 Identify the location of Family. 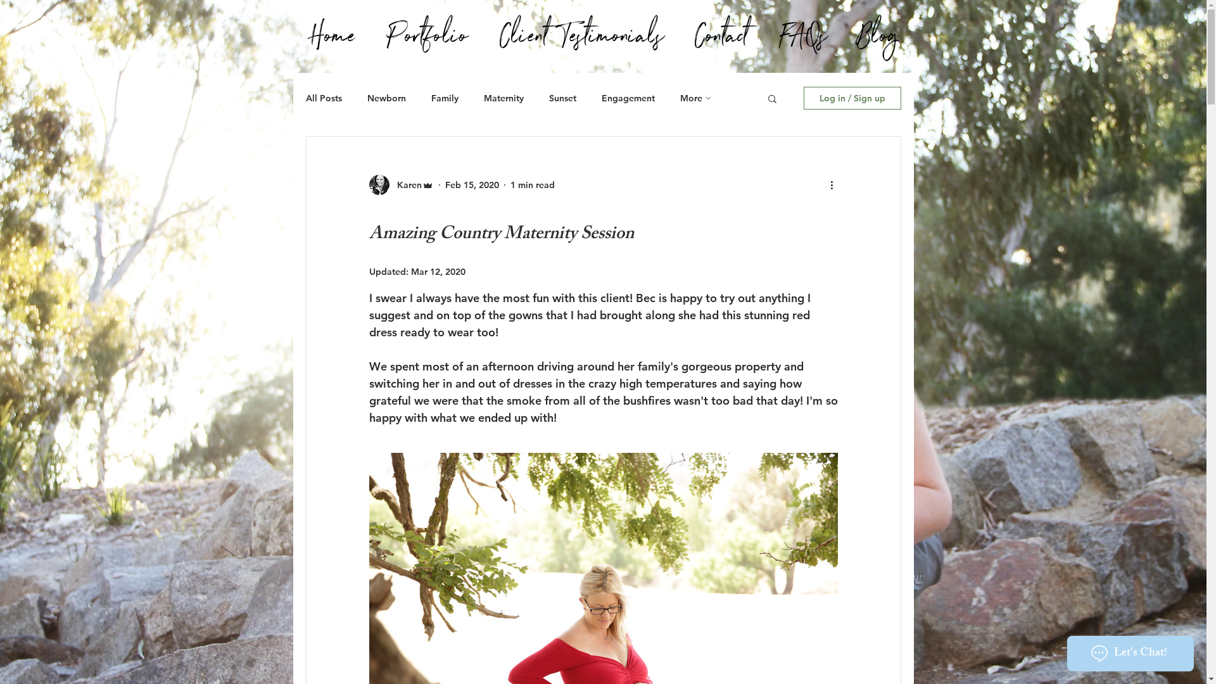
(445, 98).